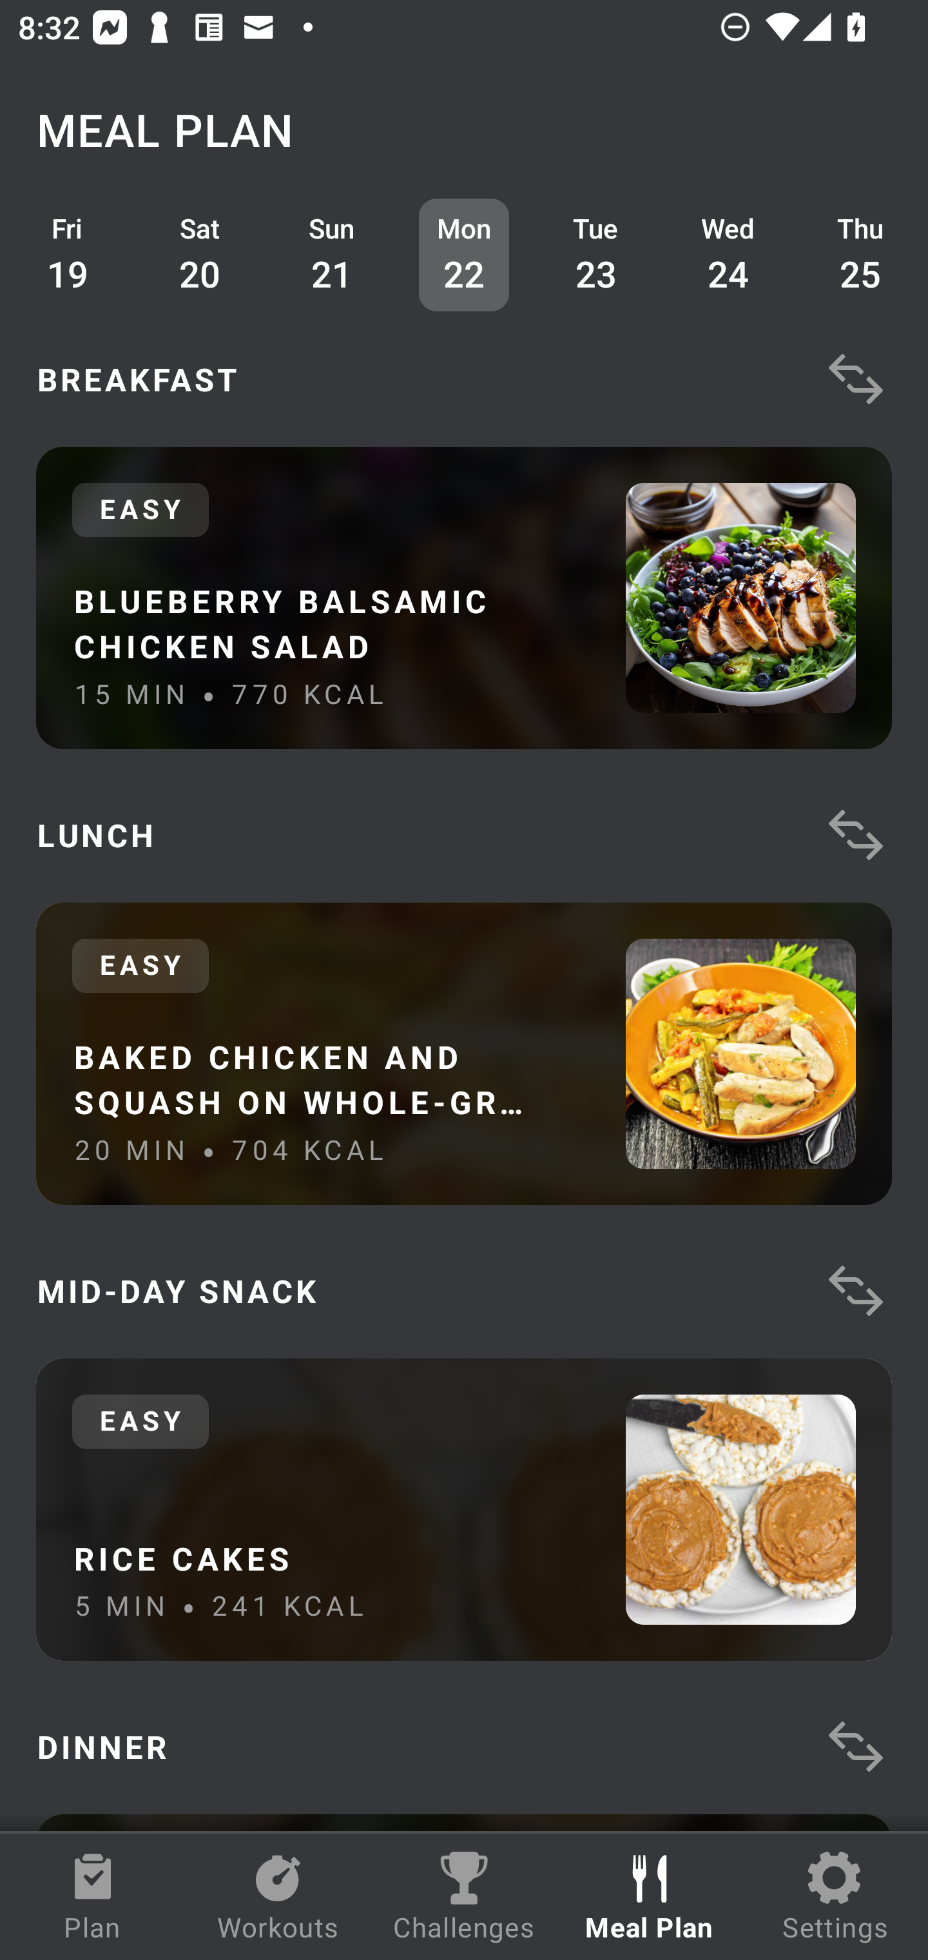  What do you see at coordinates (464, 1897) in the screenshot?
I see ` Challenges ` at bounding box center [464, 1897].